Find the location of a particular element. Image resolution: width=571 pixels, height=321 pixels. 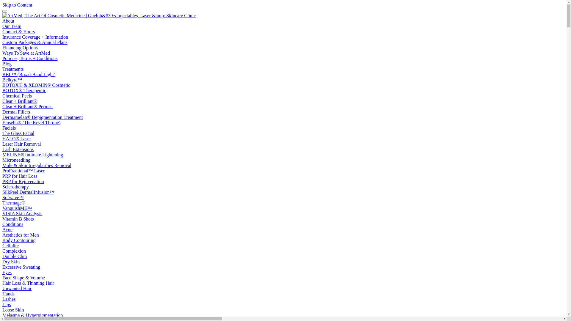

Hair Loss & Thinning Hair is located at coordinates (28, 283).